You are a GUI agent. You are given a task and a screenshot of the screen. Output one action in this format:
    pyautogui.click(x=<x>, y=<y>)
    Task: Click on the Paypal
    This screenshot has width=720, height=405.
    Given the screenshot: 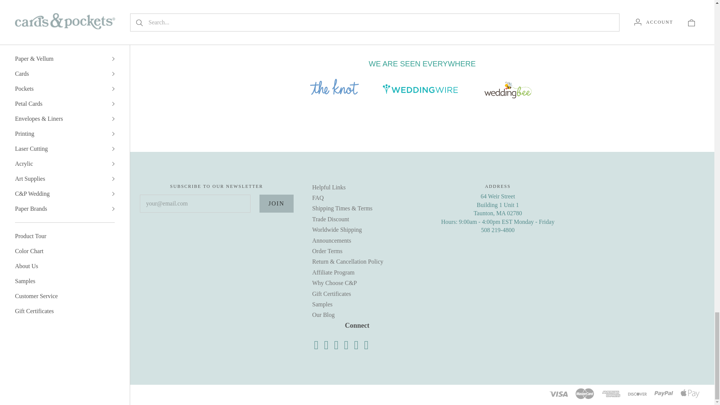 What is the action you would take?
    pyautogui.click(x=664, y=394)
    